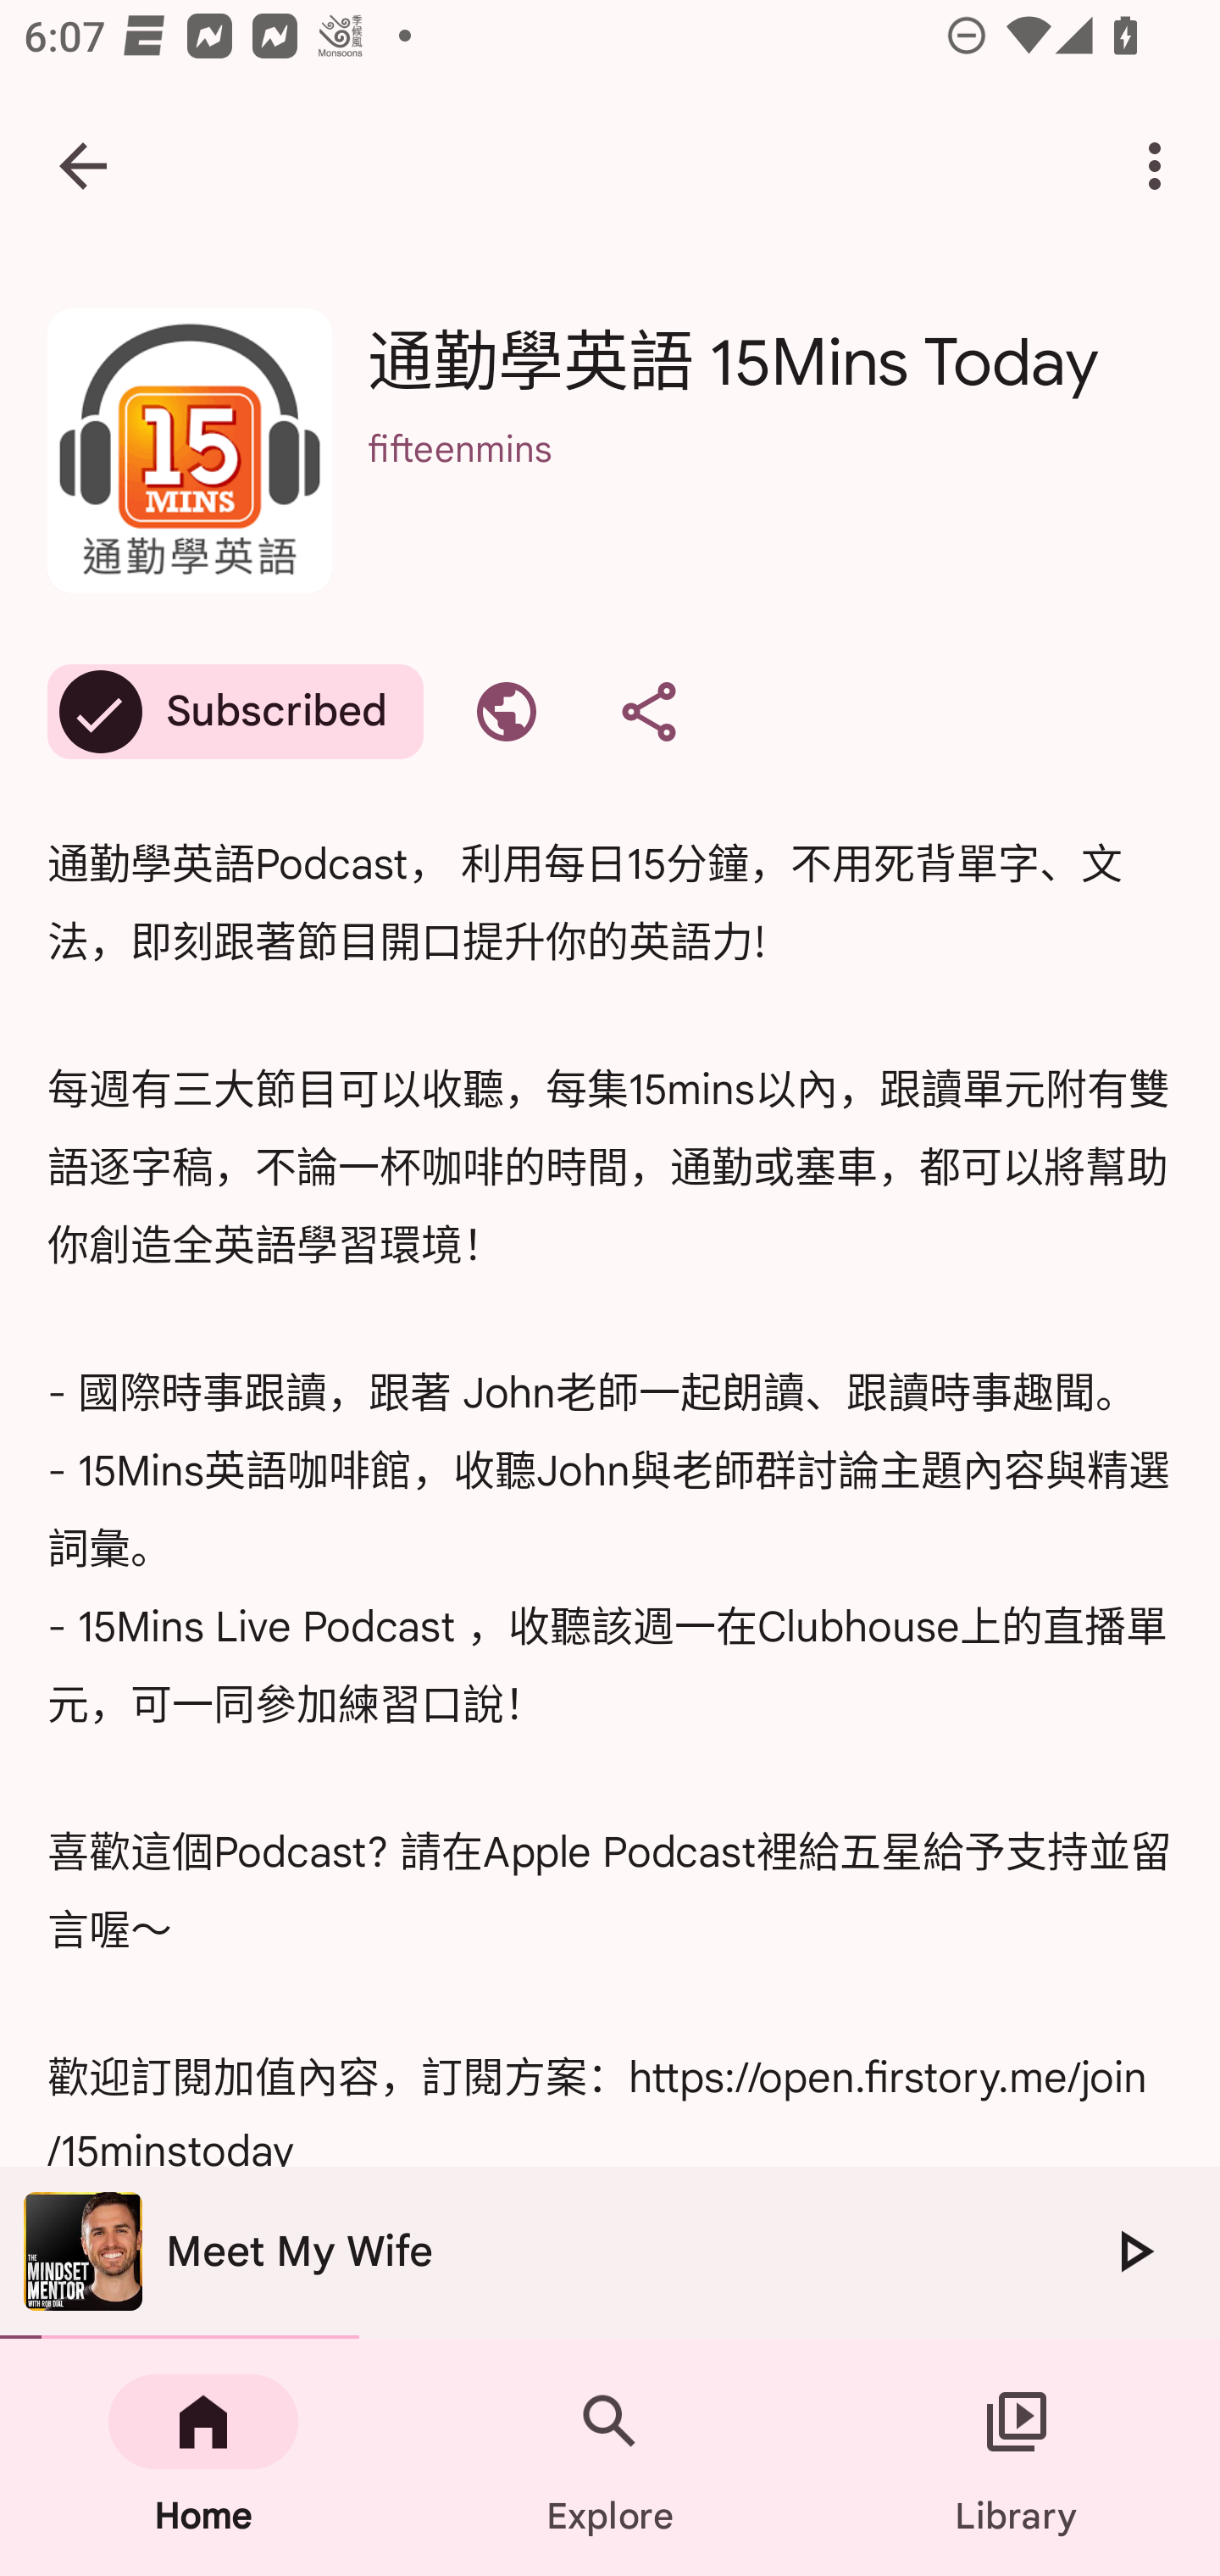  I want to click on fifteenmins, so click(769, 493).